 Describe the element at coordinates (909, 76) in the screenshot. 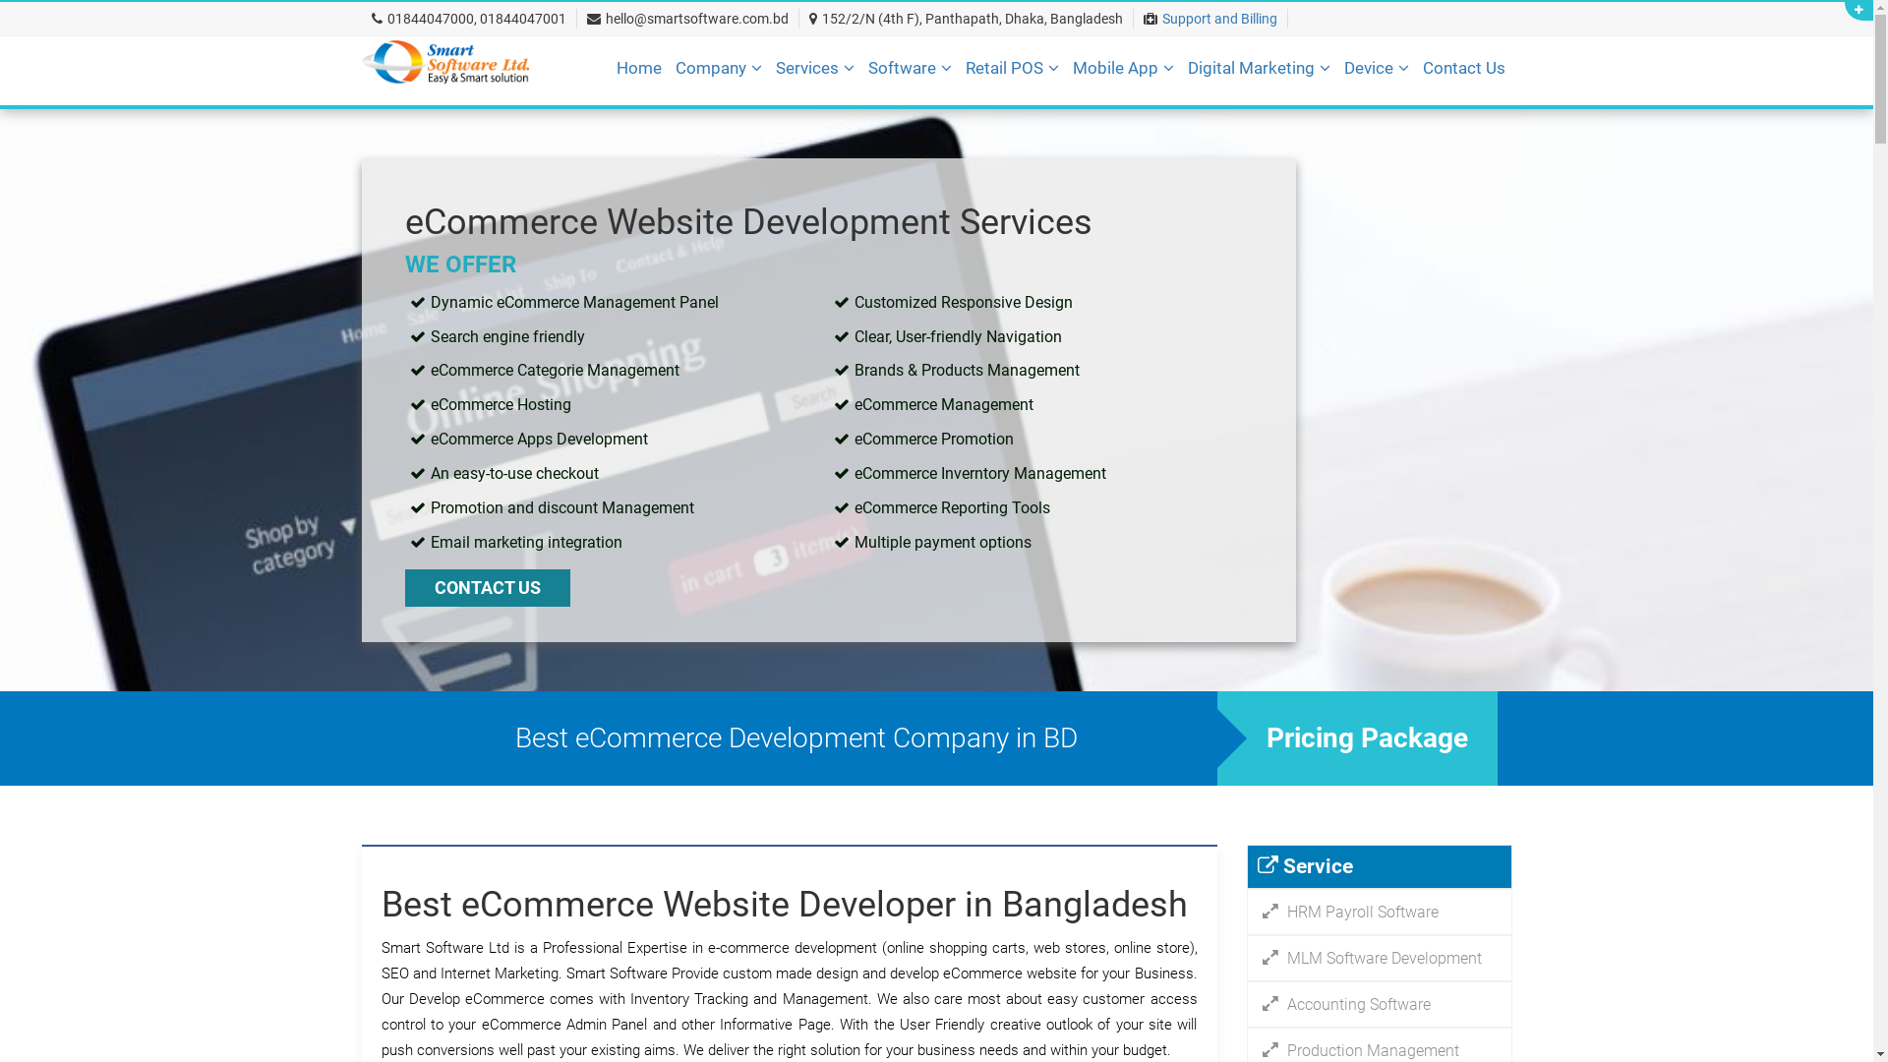

I see `Software` at that location.